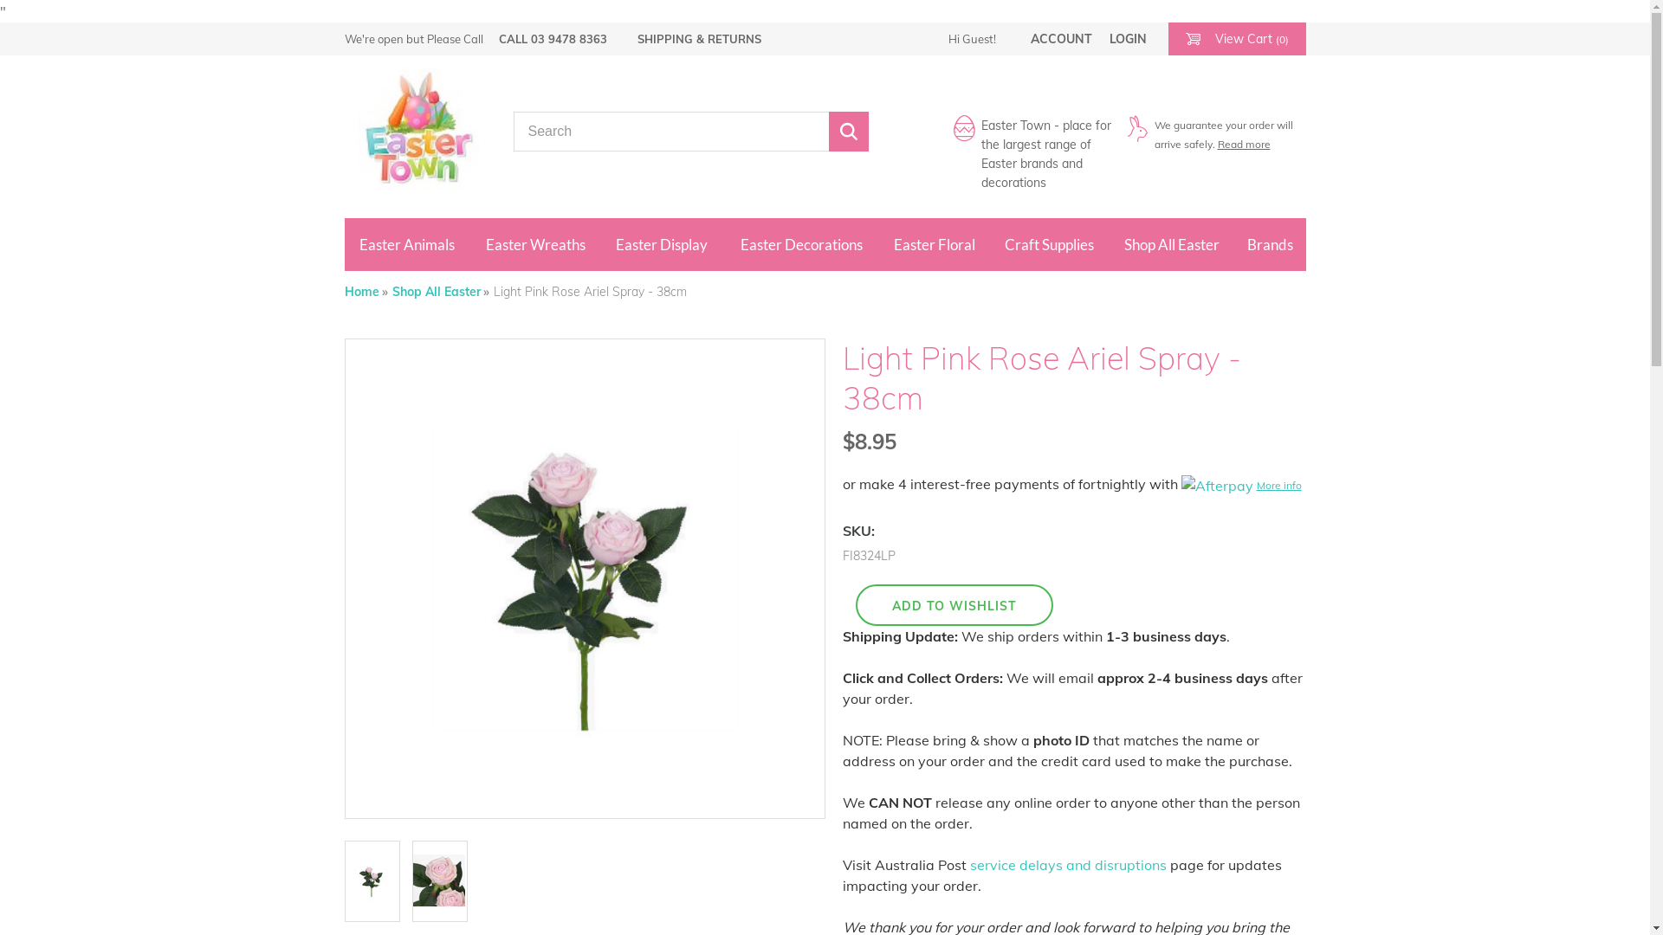 This screenshot has width=1663, height=935. What do you see at coordinates (372, 881) in the screenshot?
I see `0` at bounding box center [372, 881].